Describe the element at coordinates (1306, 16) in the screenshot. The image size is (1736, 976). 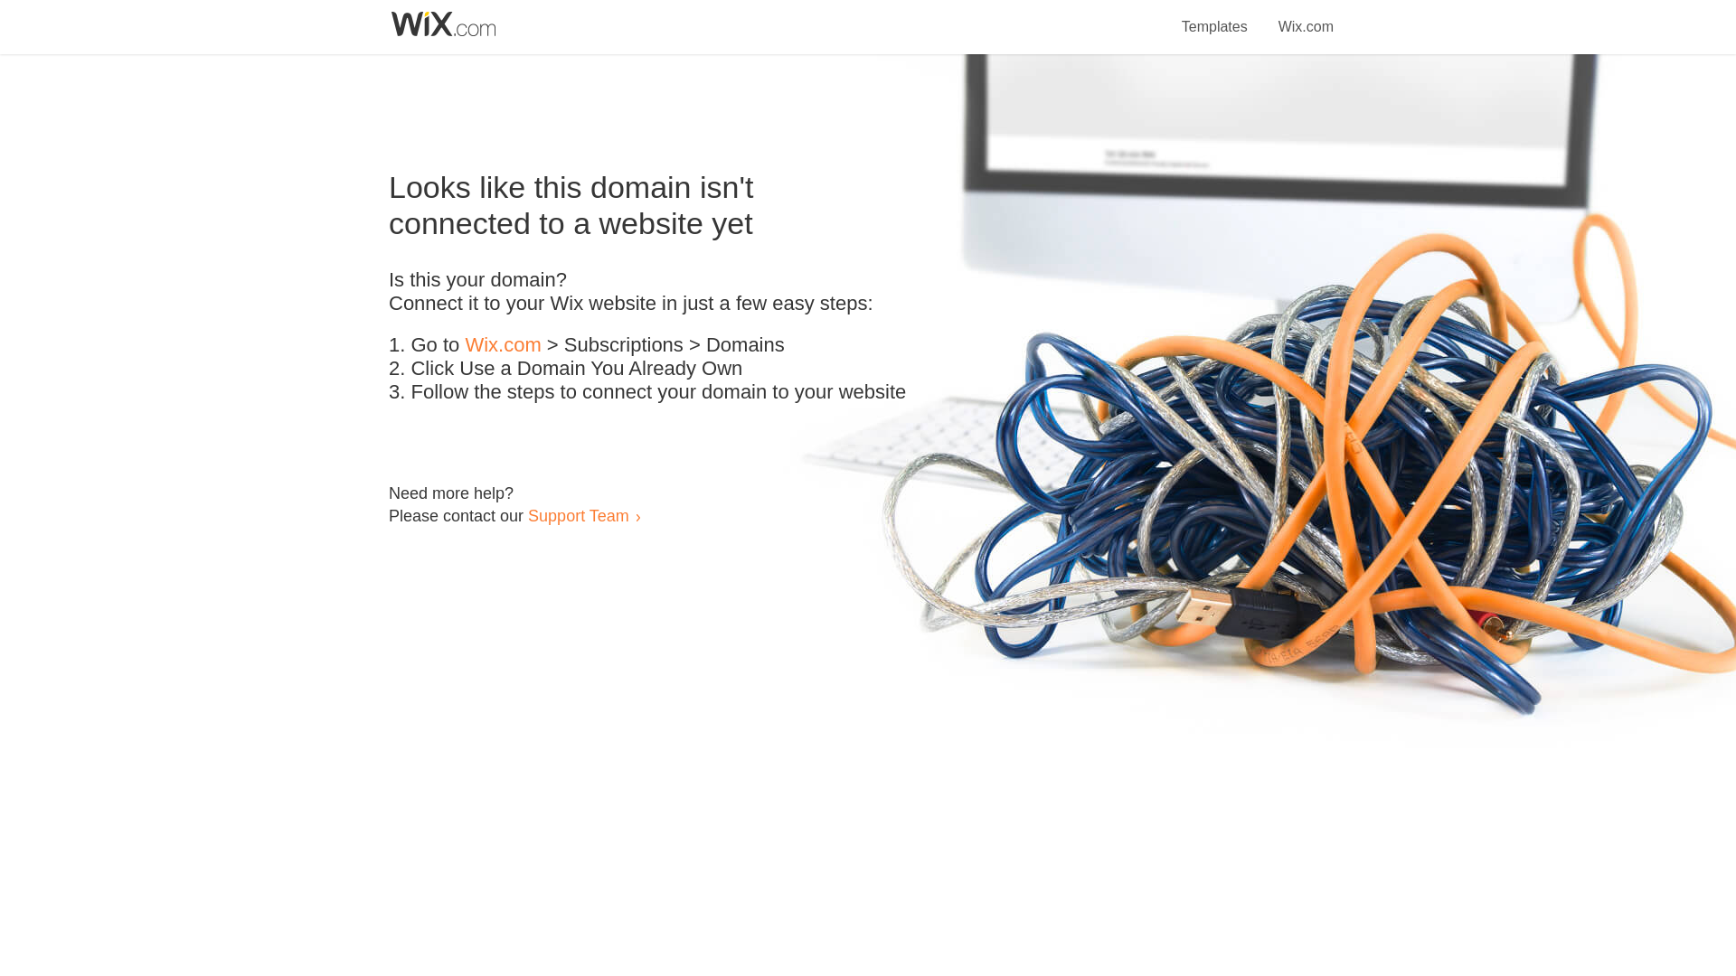
I see `Wix.com` at that location.